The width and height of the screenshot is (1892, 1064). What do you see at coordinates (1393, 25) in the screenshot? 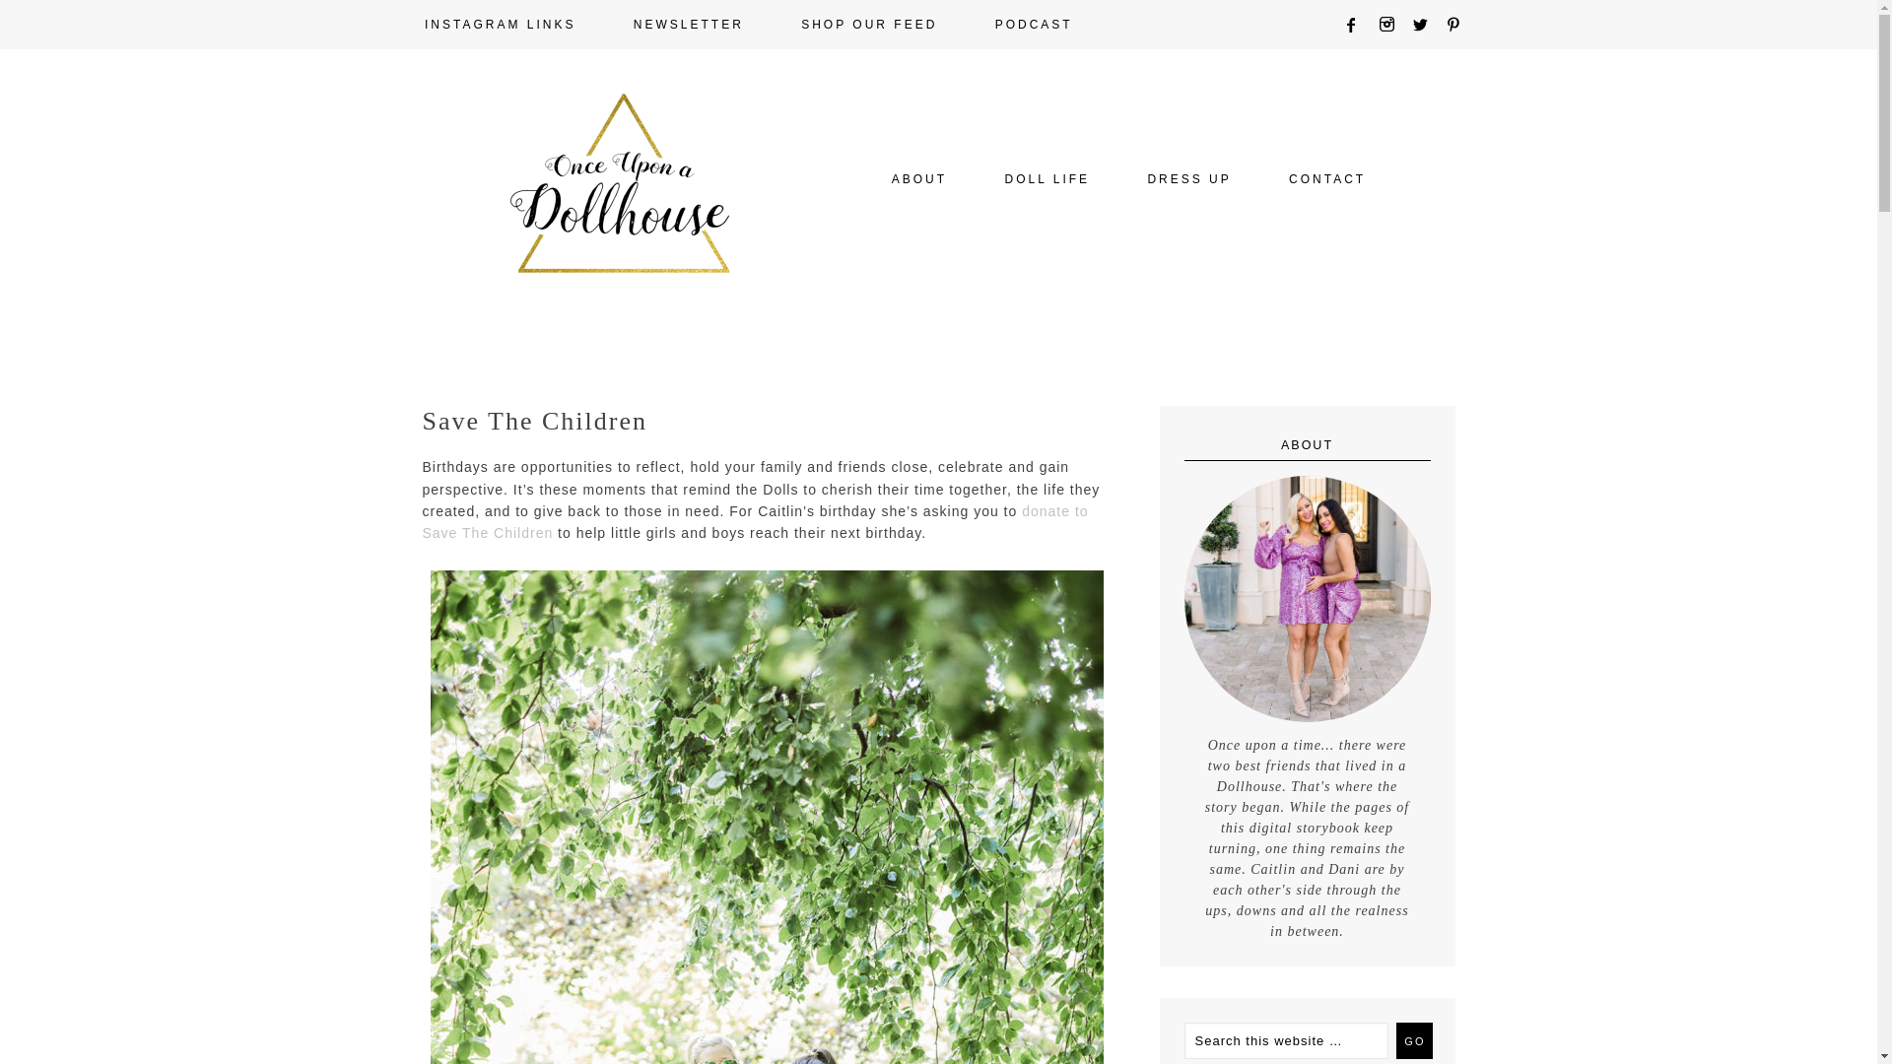
I see `Instagram` at bounding box center [1393, 25].